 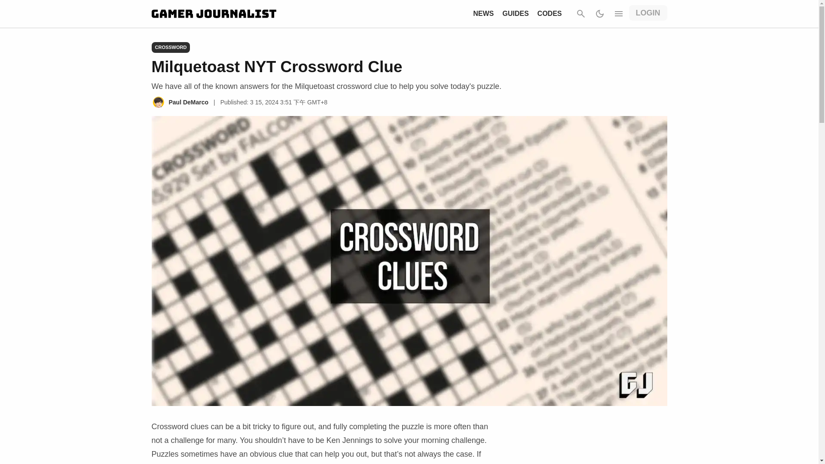 I want to click on GUIDES, so click(x=516, y=13).